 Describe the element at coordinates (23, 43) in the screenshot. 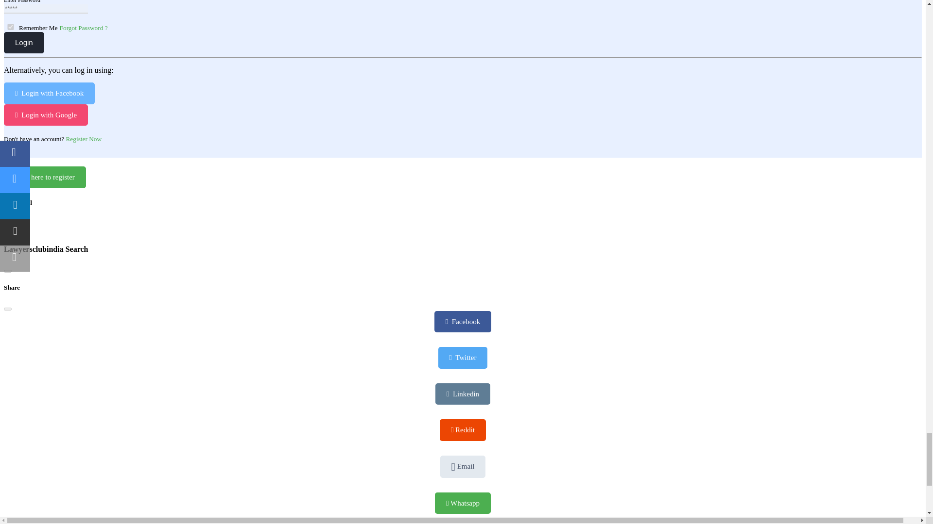

I see `Login` at that location.